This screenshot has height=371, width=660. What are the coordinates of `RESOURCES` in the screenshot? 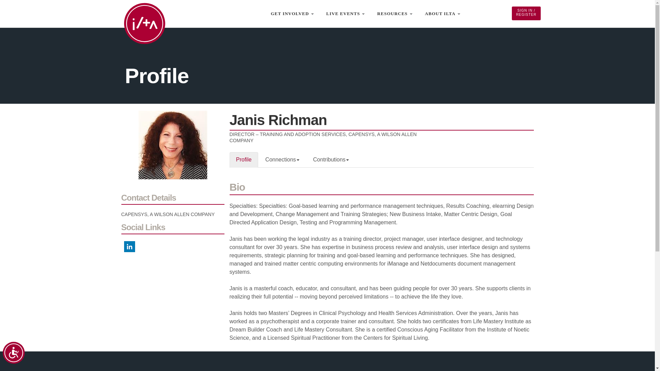 It's located at (395, 14).